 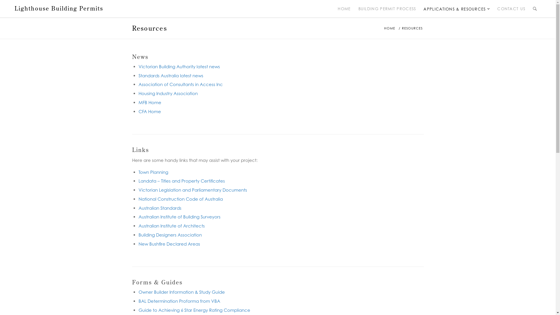 I want to click on BUILDING PERMIT PROCESS, so click(x=387, y=9).